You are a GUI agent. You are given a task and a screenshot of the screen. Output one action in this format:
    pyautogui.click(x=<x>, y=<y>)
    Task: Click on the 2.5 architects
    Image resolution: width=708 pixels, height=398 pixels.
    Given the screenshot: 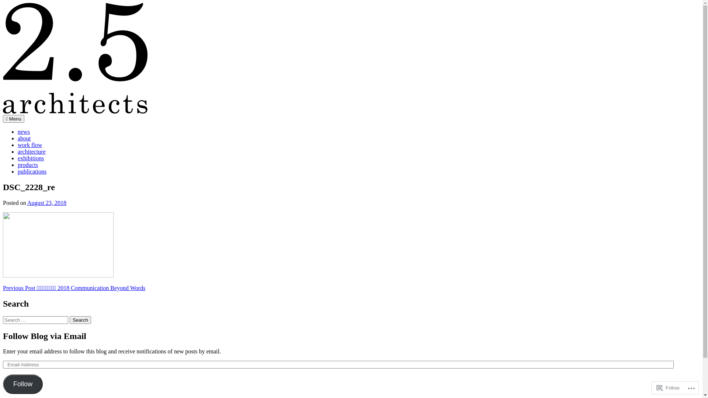 What is the action you would take?
    pyautogui.click(x=18, y=124)
    